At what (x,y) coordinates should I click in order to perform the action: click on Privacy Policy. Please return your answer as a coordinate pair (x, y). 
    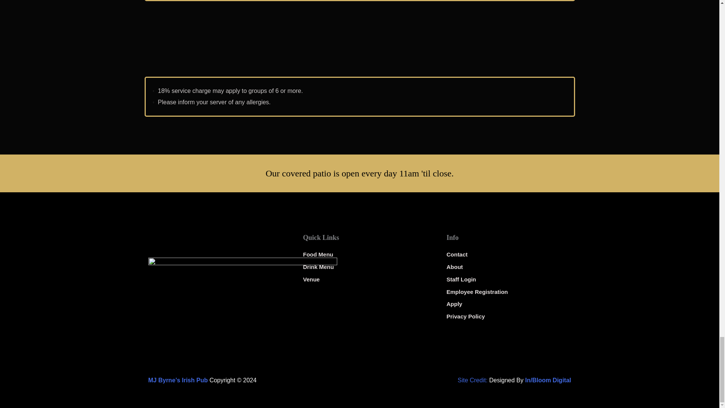
    Looking at the image, I should click on (507, 317).